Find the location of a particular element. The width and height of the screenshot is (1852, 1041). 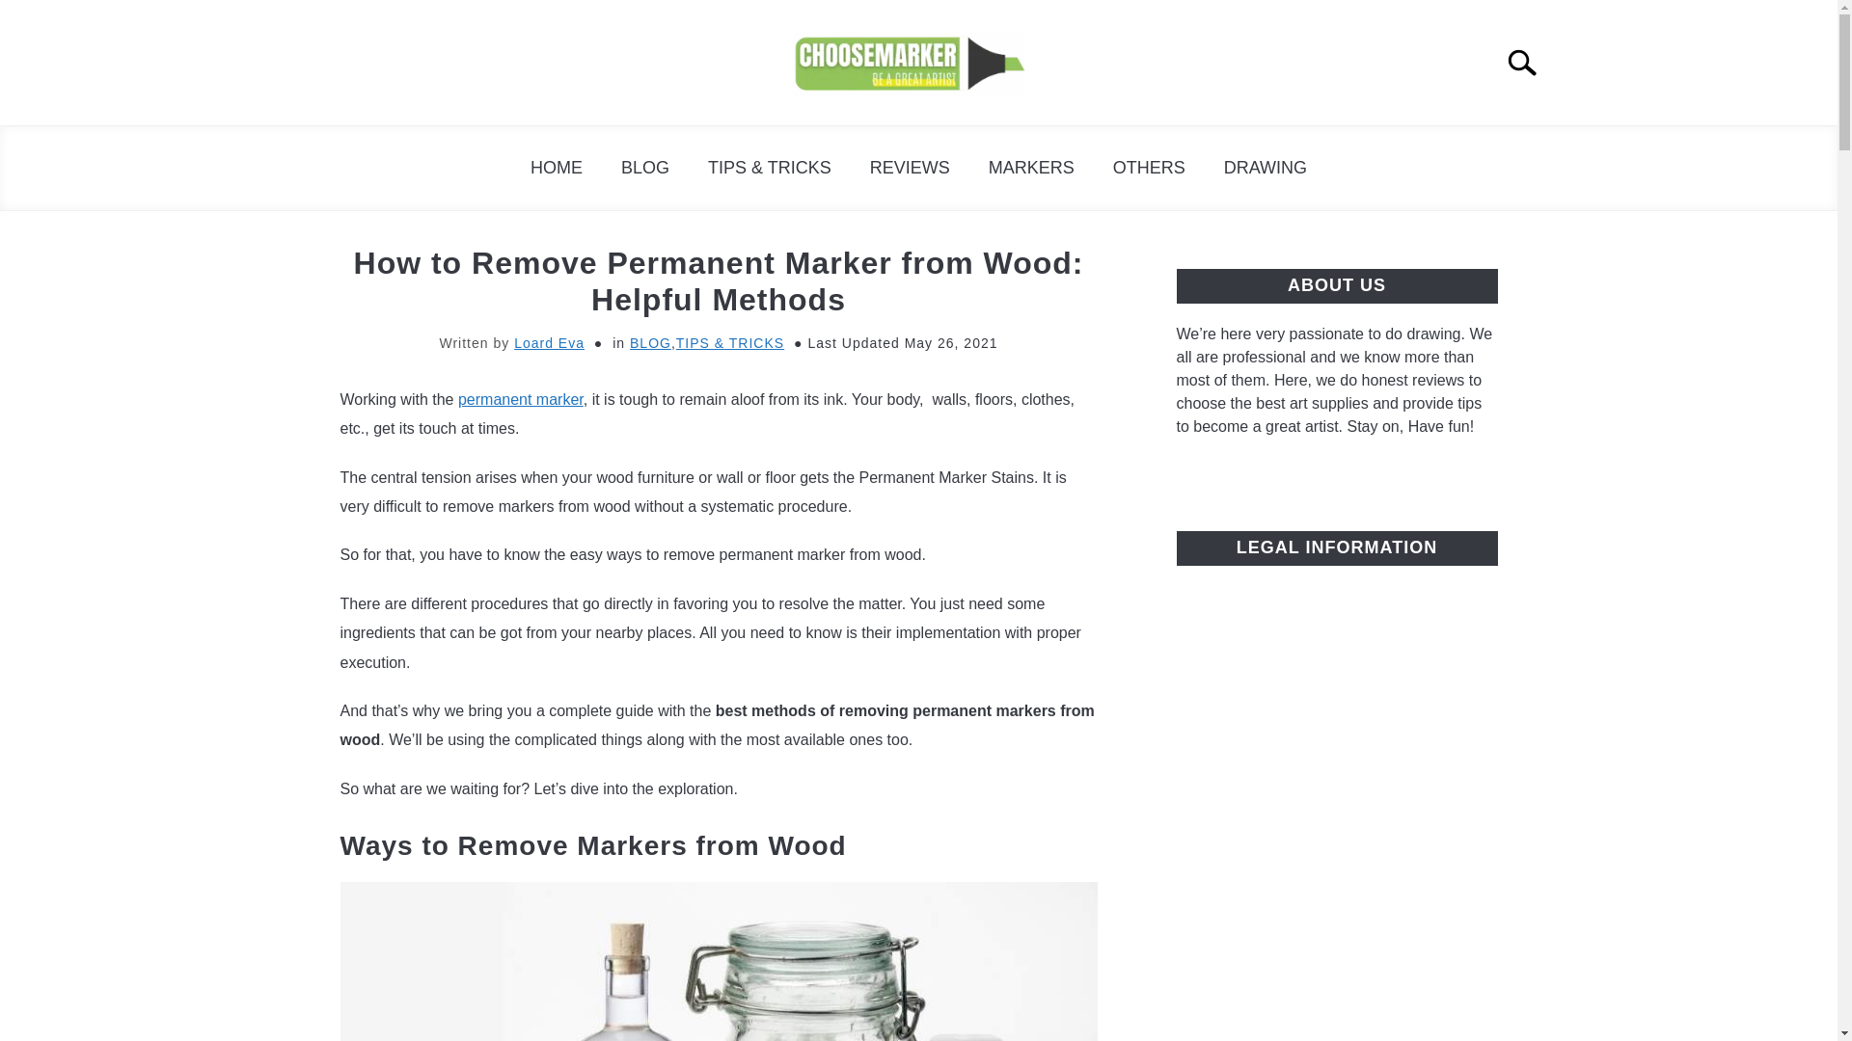

HOME is located at coordinates (556, 168).